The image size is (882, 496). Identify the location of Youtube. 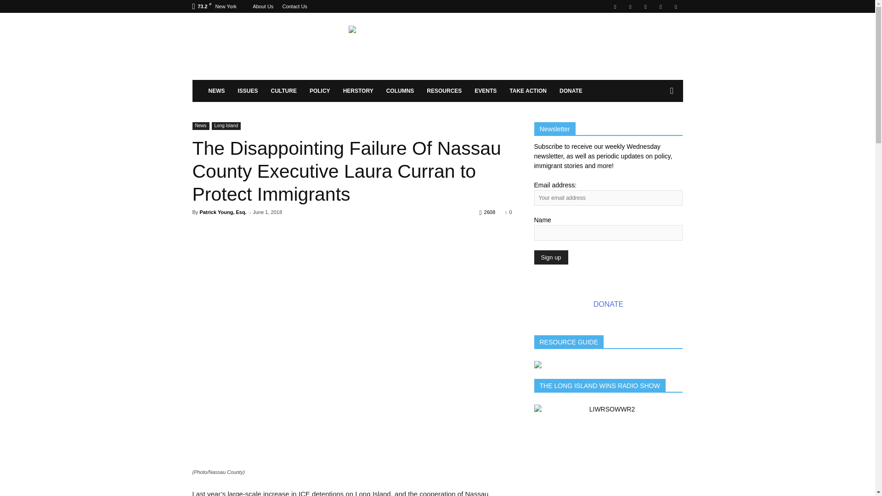
(675, 6).